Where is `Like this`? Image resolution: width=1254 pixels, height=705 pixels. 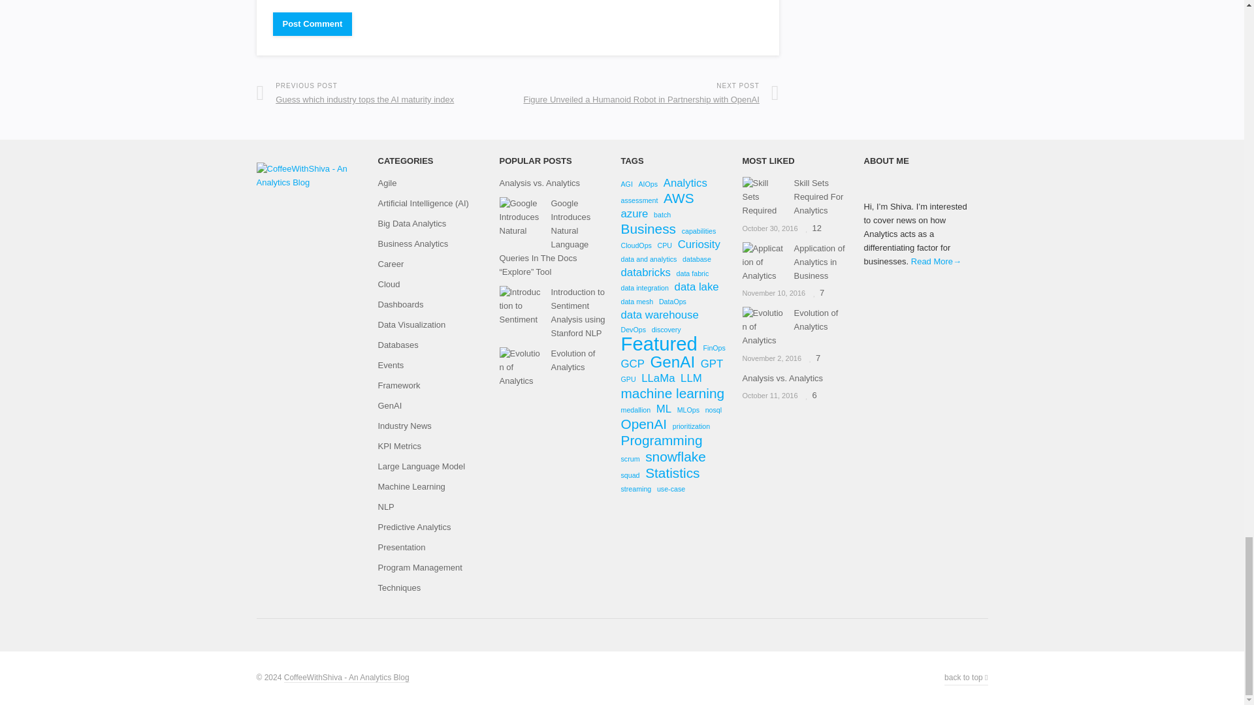
Like this is located at coordinates (818, 292).